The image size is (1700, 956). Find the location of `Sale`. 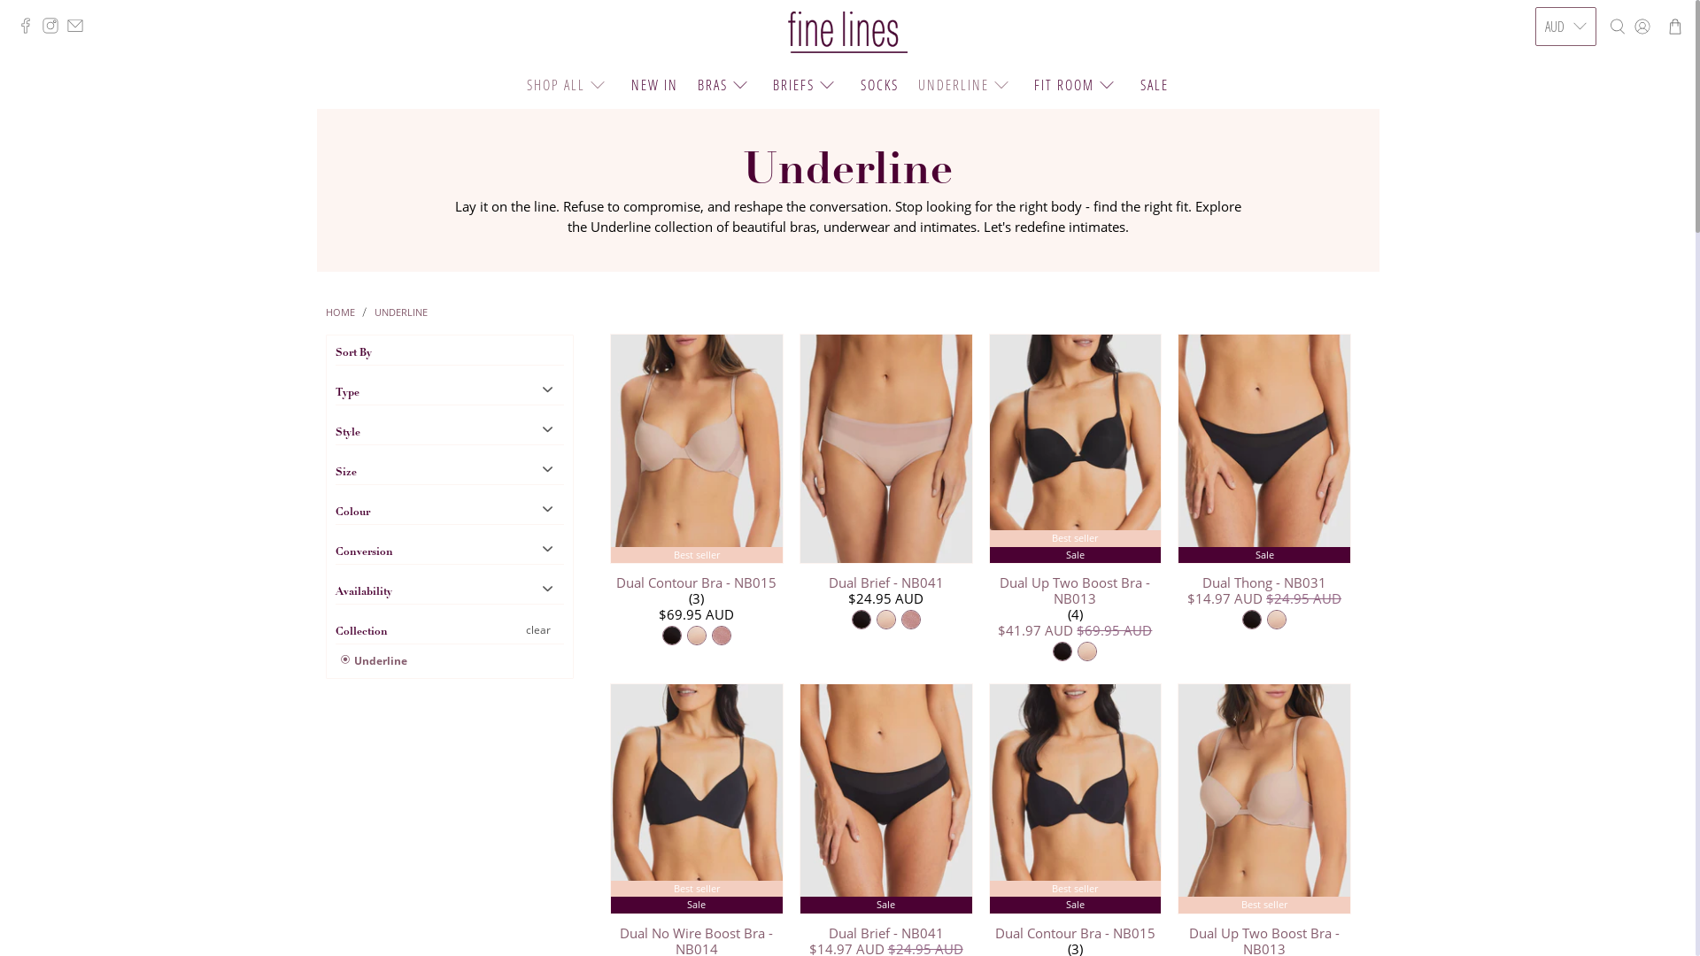

Sale is located at coordinates (1264, 450).